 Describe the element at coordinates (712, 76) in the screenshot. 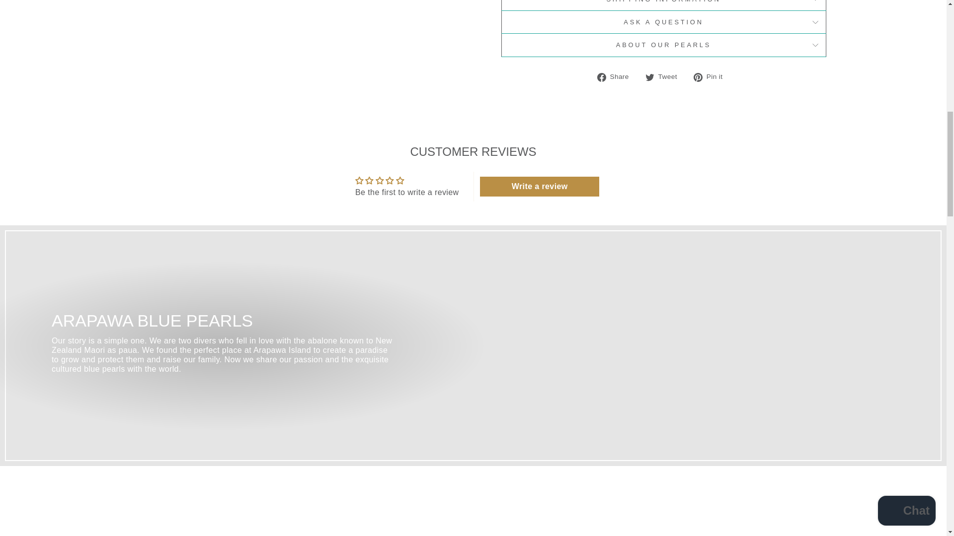

I see `Pin on Pinterest` at that location.